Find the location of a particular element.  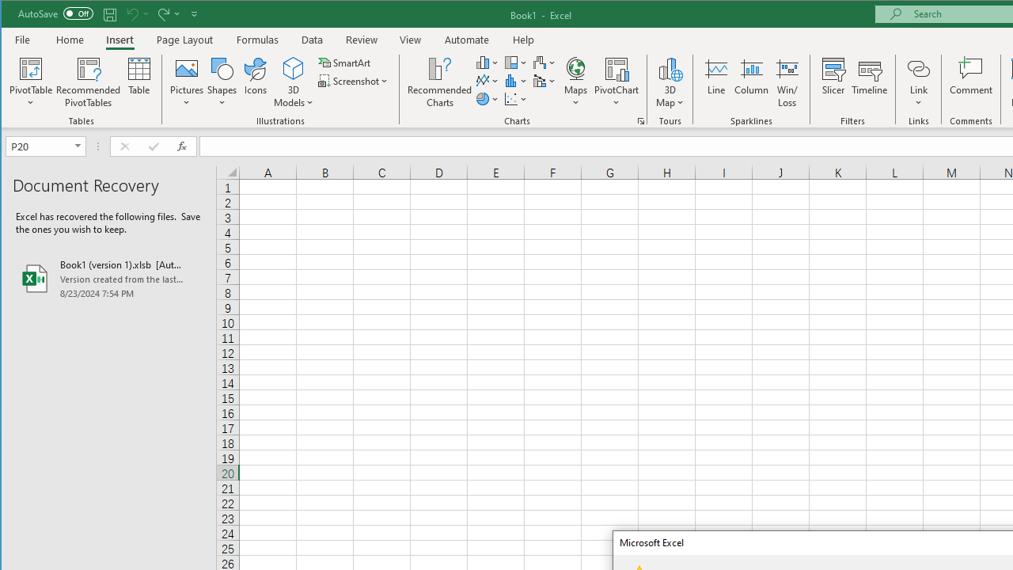

Timeline is located at coordinates (869, 82).